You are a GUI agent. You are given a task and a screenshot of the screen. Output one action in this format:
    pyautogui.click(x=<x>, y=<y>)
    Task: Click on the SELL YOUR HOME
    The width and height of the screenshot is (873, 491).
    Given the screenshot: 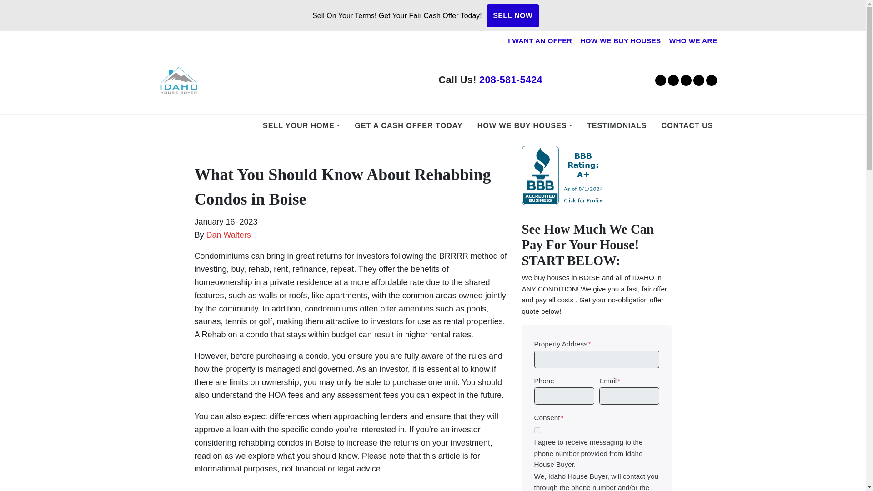 What is the action you would take?
    pyautogui.click(x=301, y=126)
    